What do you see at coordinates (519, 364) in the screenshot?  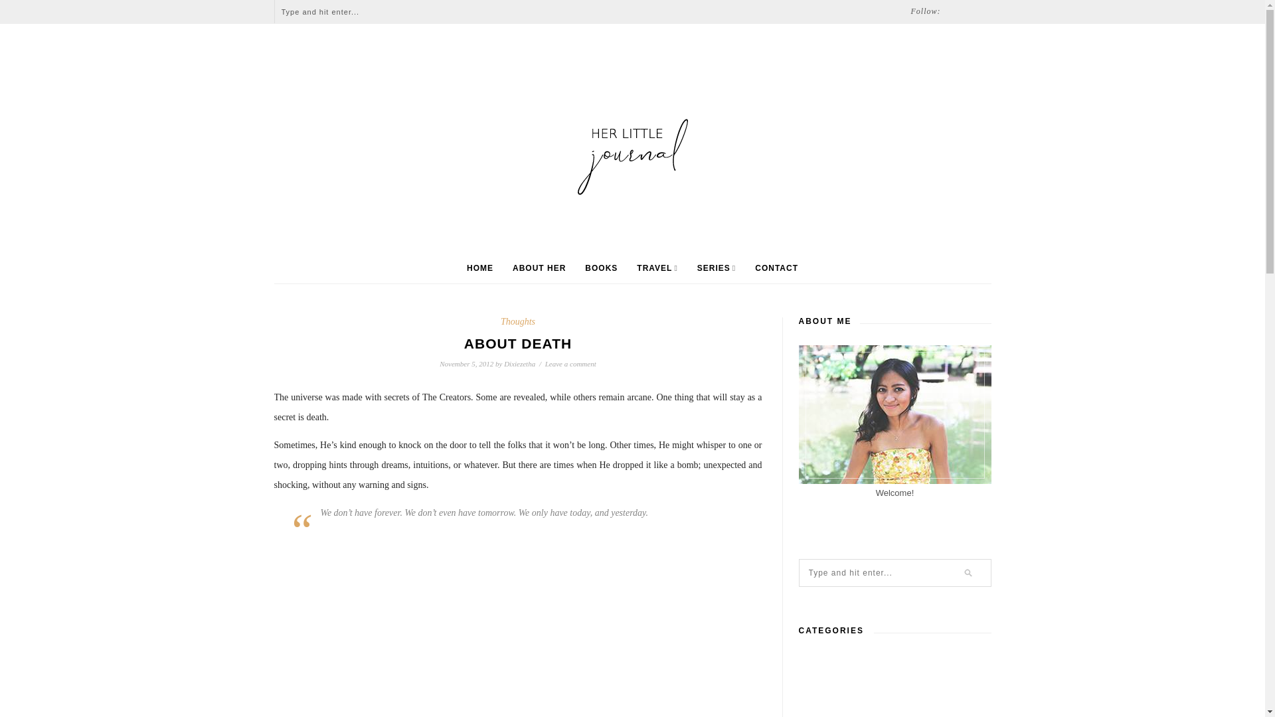 I see `Posts by Dixiezetha` at bounding box center [519, 364].